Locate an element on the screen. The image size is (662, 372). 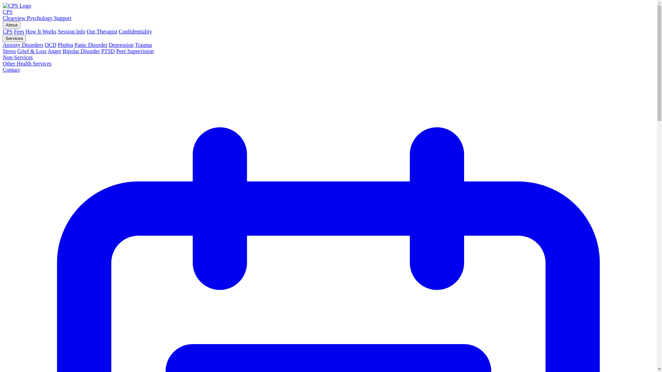
Panic Disorder is located at coordinates (91, 45).